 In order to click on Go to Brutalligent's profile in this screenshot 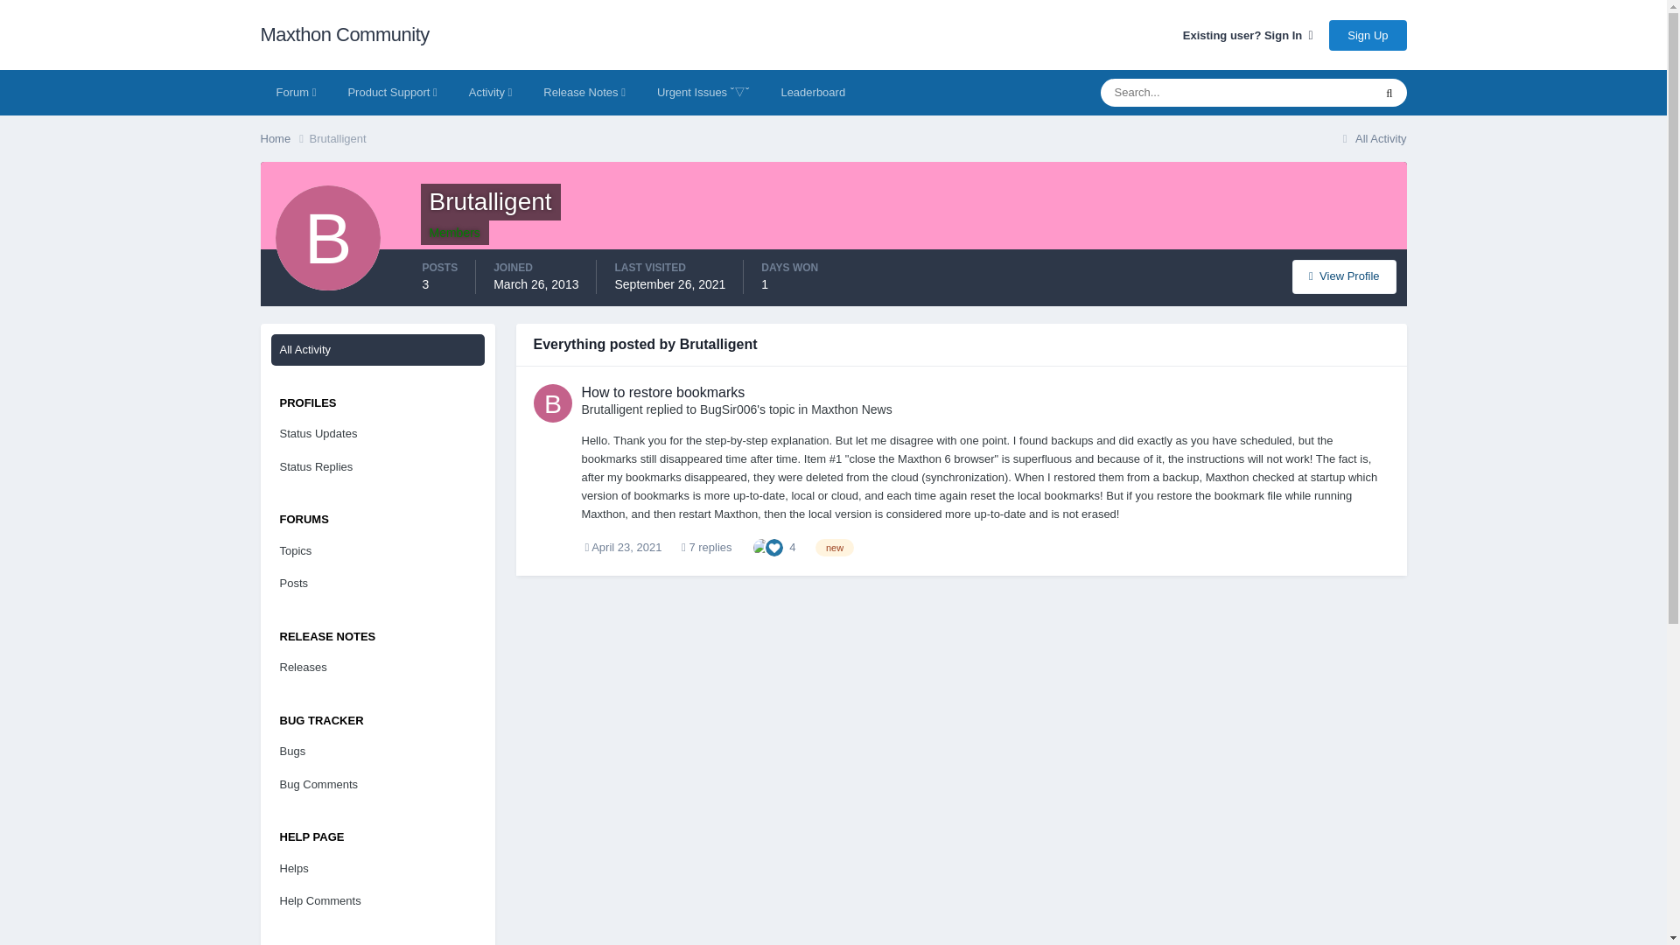, I will do `click(553, 402)`.